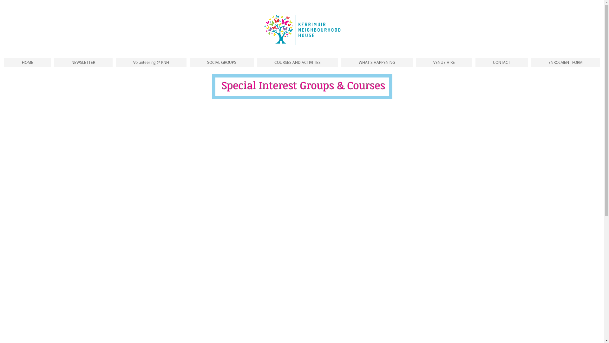  Describe the element at coordinates (377, 62) in the screenshot. I see `WHAT'S HAPPENING` at that location.